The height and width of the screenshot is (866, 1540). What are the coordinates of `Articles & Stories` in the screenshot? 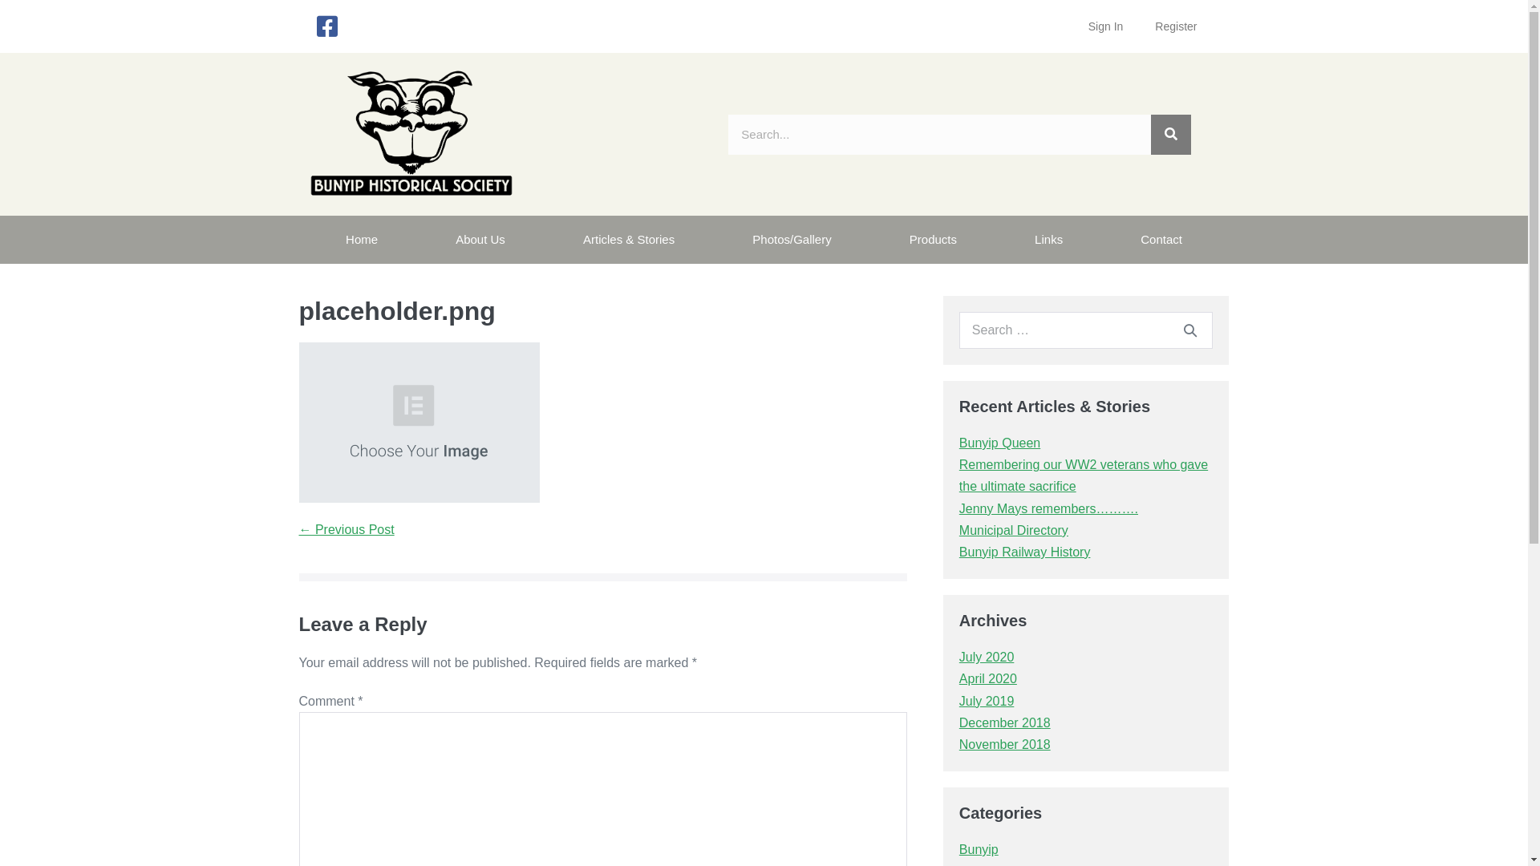 It's located at (629, 240).